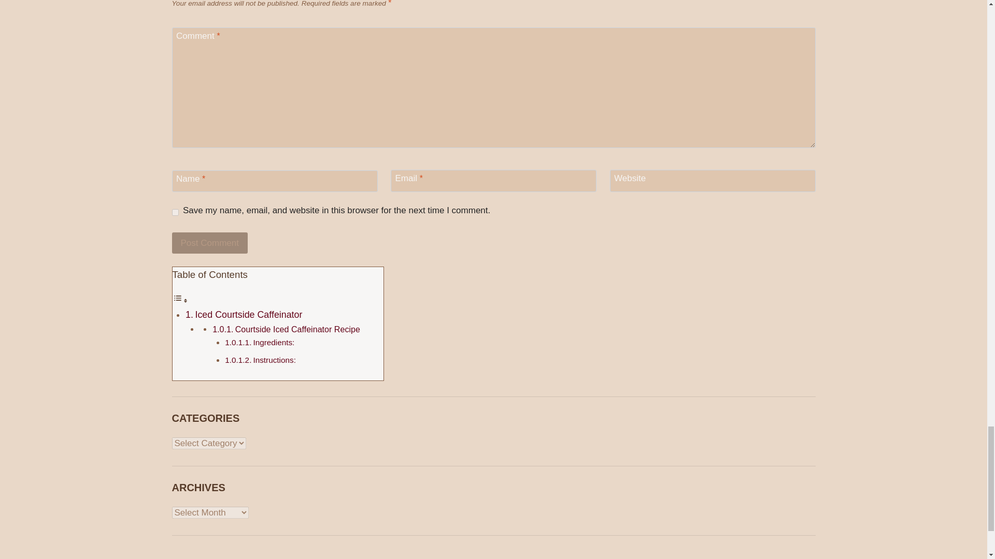 The width and height of the screenshot is (995, 559). I want to click on Post Comment, so click(210, 243).